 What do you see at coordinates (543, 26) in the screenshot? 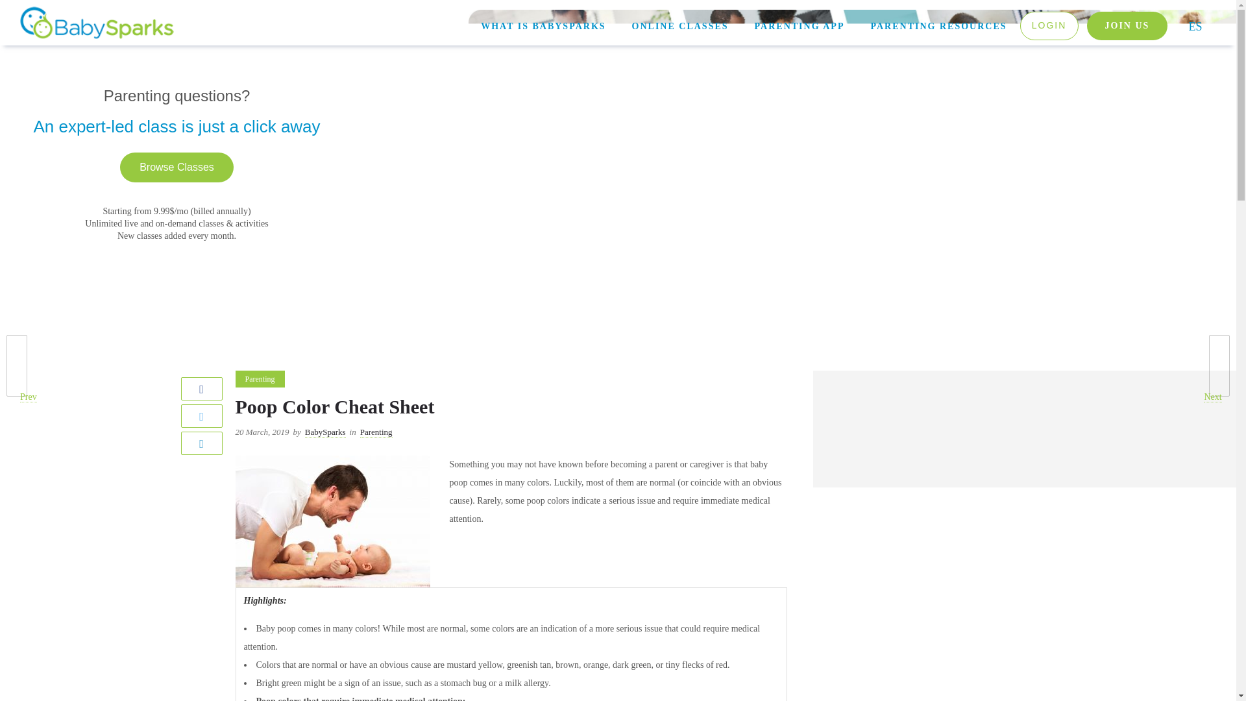
I see `WHAT IS BABYSPARKS` at bounding box center [543, 26].